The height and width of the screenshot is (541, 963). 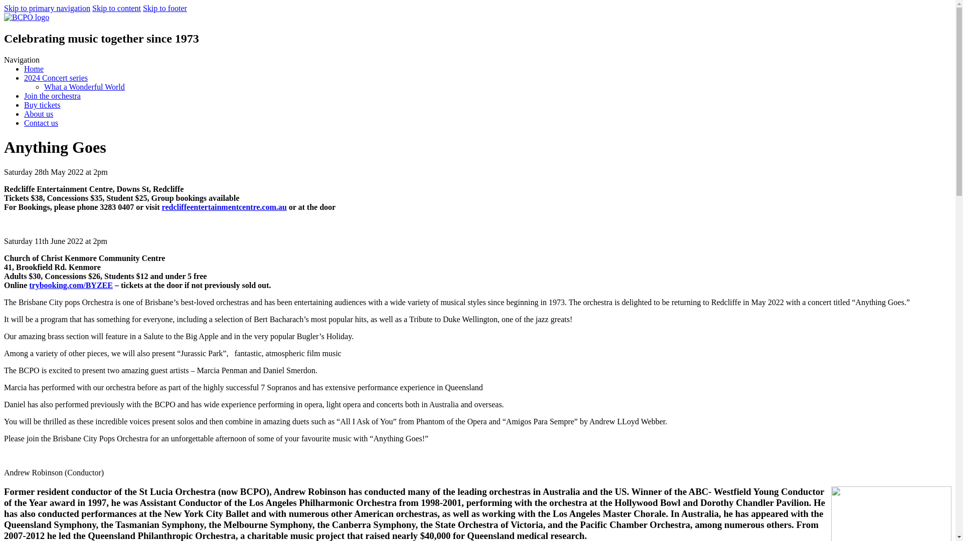 What do you see at coordinates (84, 87) in the screenshot?
I see `What a Wonderful World` at bounding box center [84, 87].